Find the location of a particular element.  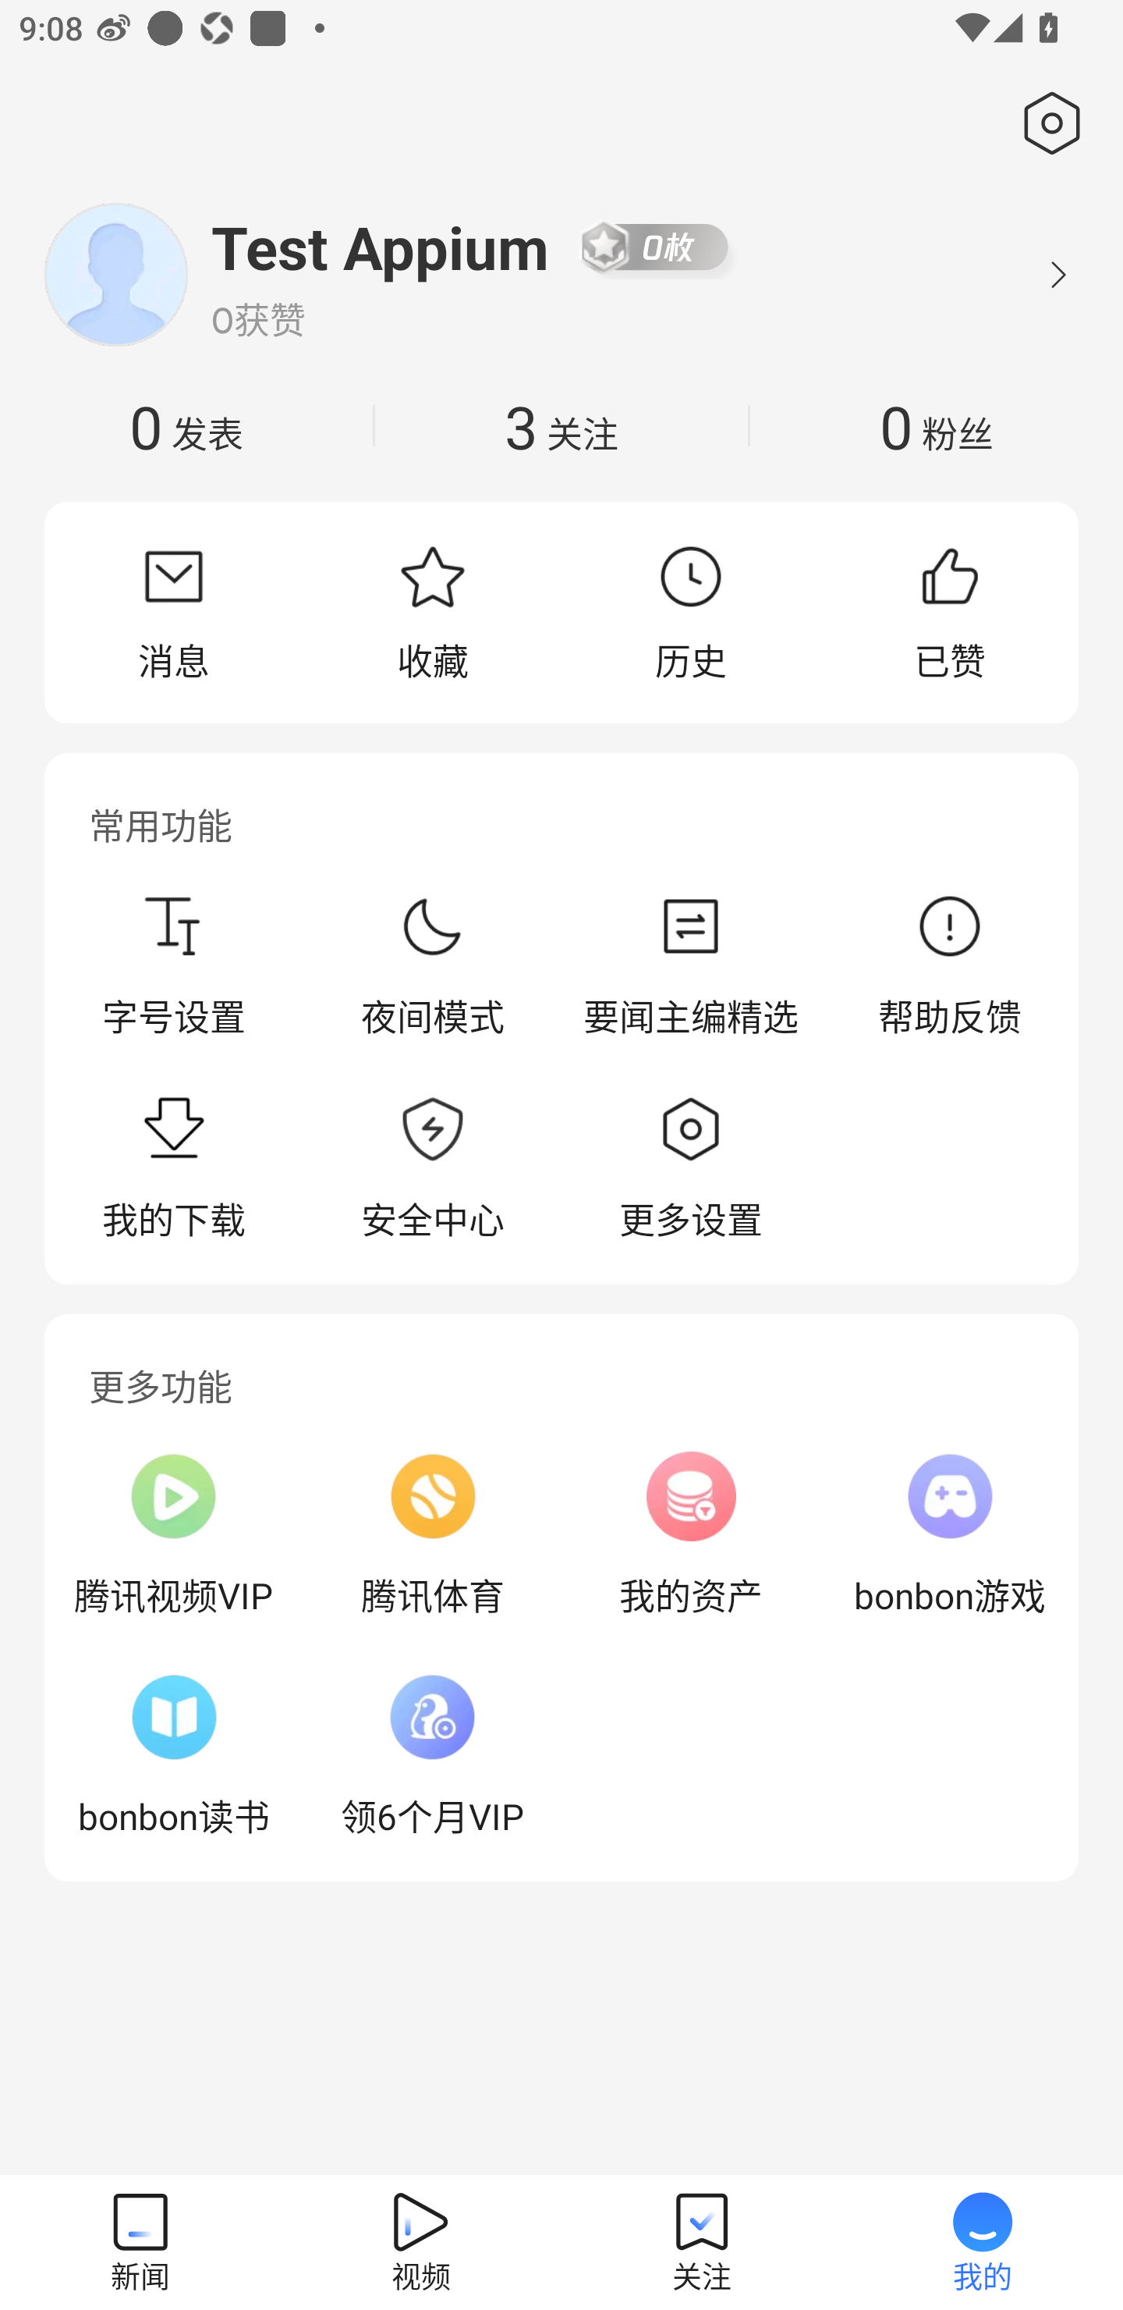

要闻主编精选，可点击 is located at coordinates (691, 965).